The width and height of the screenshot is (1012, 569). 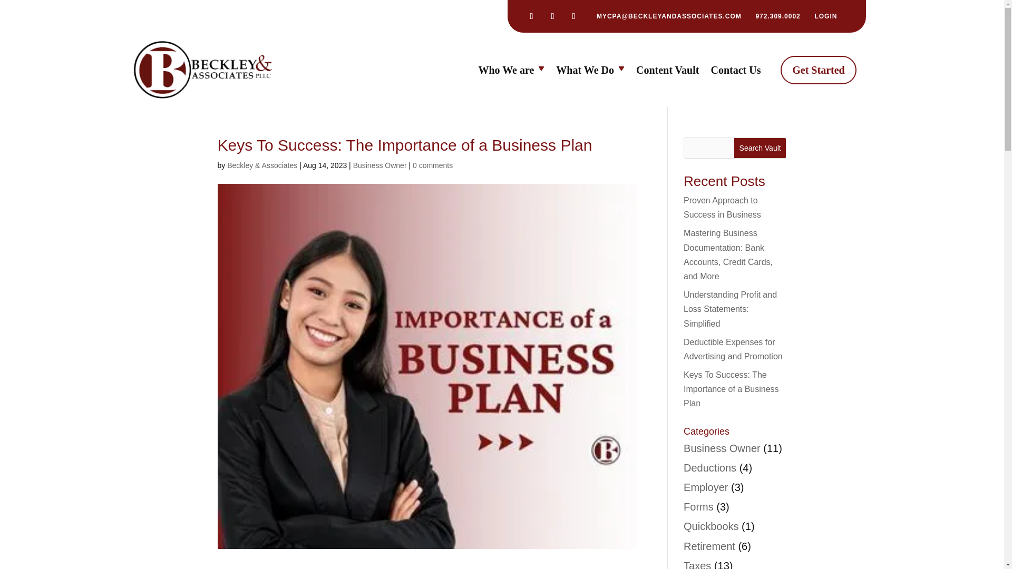 I want to click on Content Vault, so click(x=667, y=72).